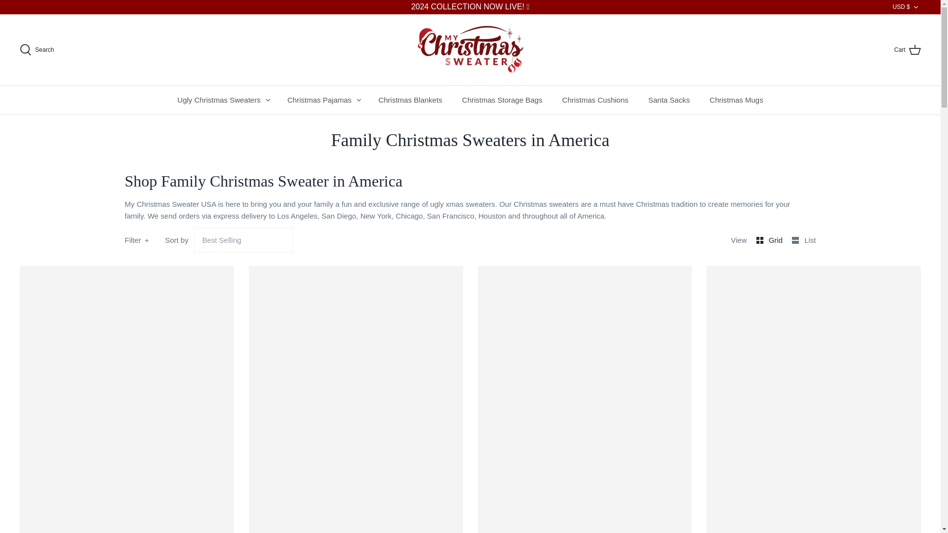 Image resolution: width=948 pixels, height=533 pixels. I want to click on Toggle menu, so click(358, 100).